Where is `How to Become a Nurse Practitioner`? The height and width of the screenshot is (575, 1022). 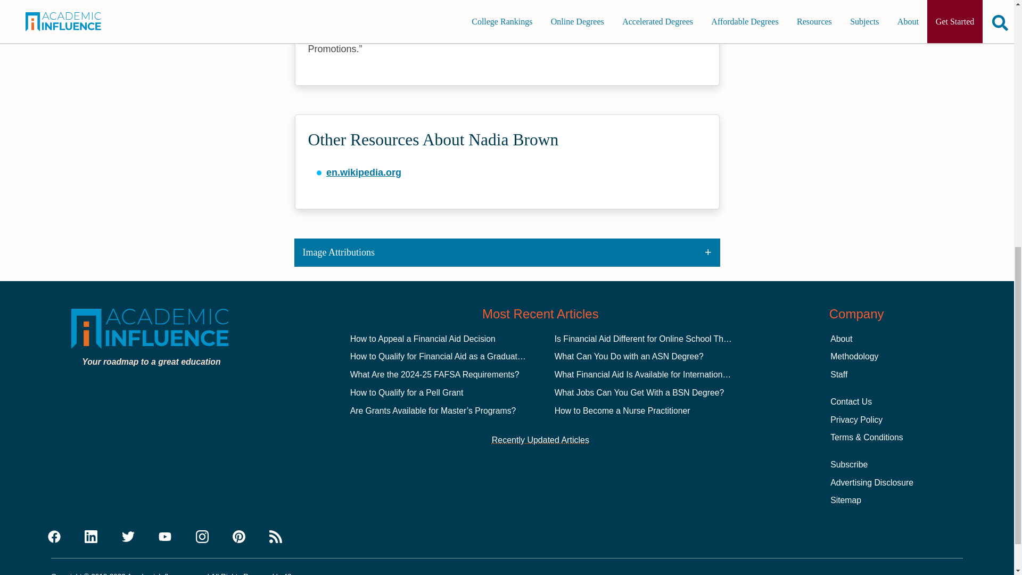
How to Become a Nurse Practitioner is located at coordinates (623, 410).